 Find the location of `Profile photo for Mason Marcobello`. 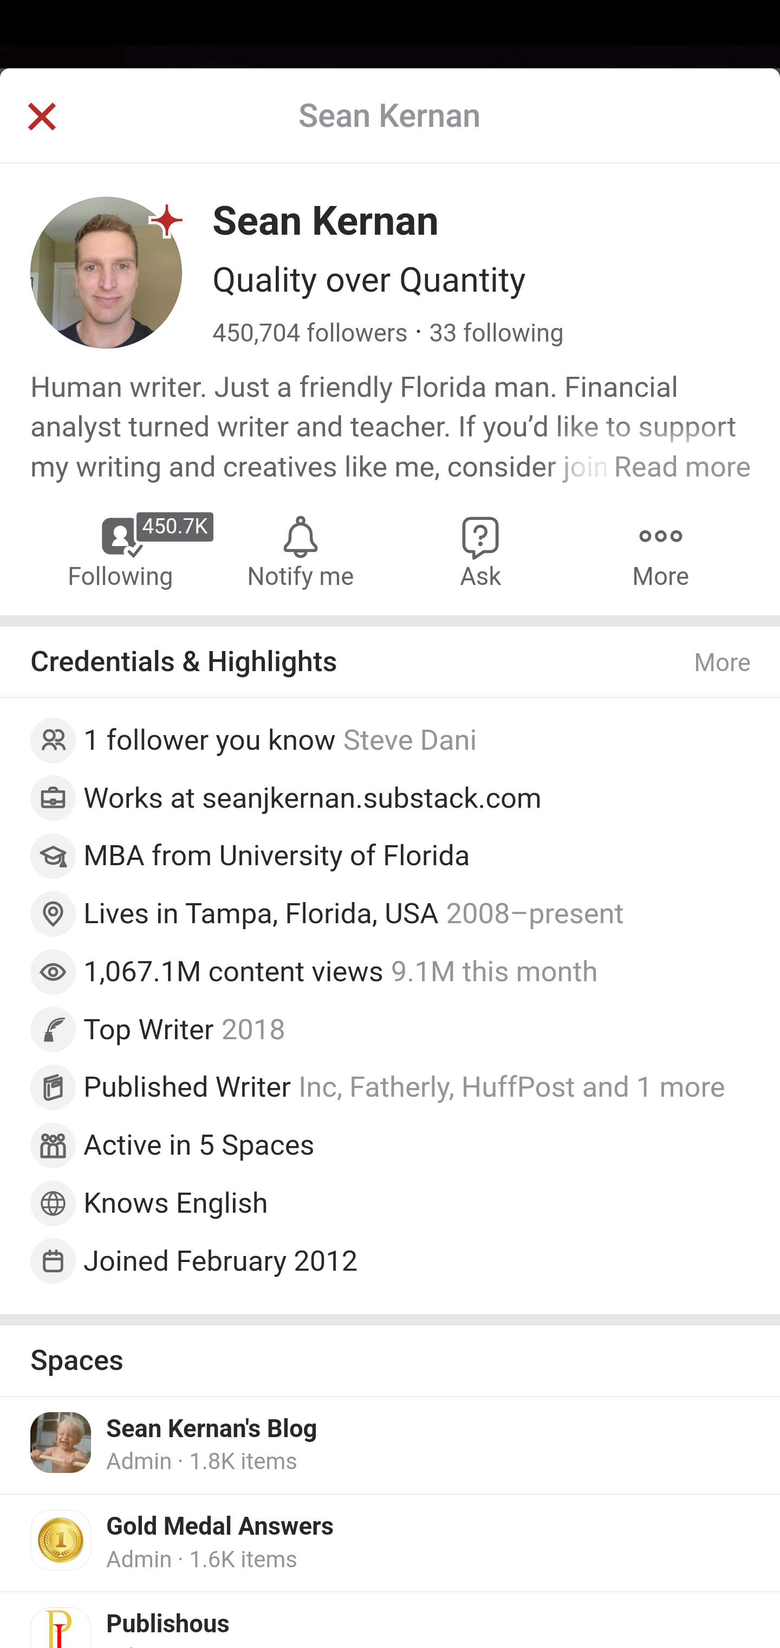

Profile photo for Mason Marcobello is located at coordinates (62, 741).